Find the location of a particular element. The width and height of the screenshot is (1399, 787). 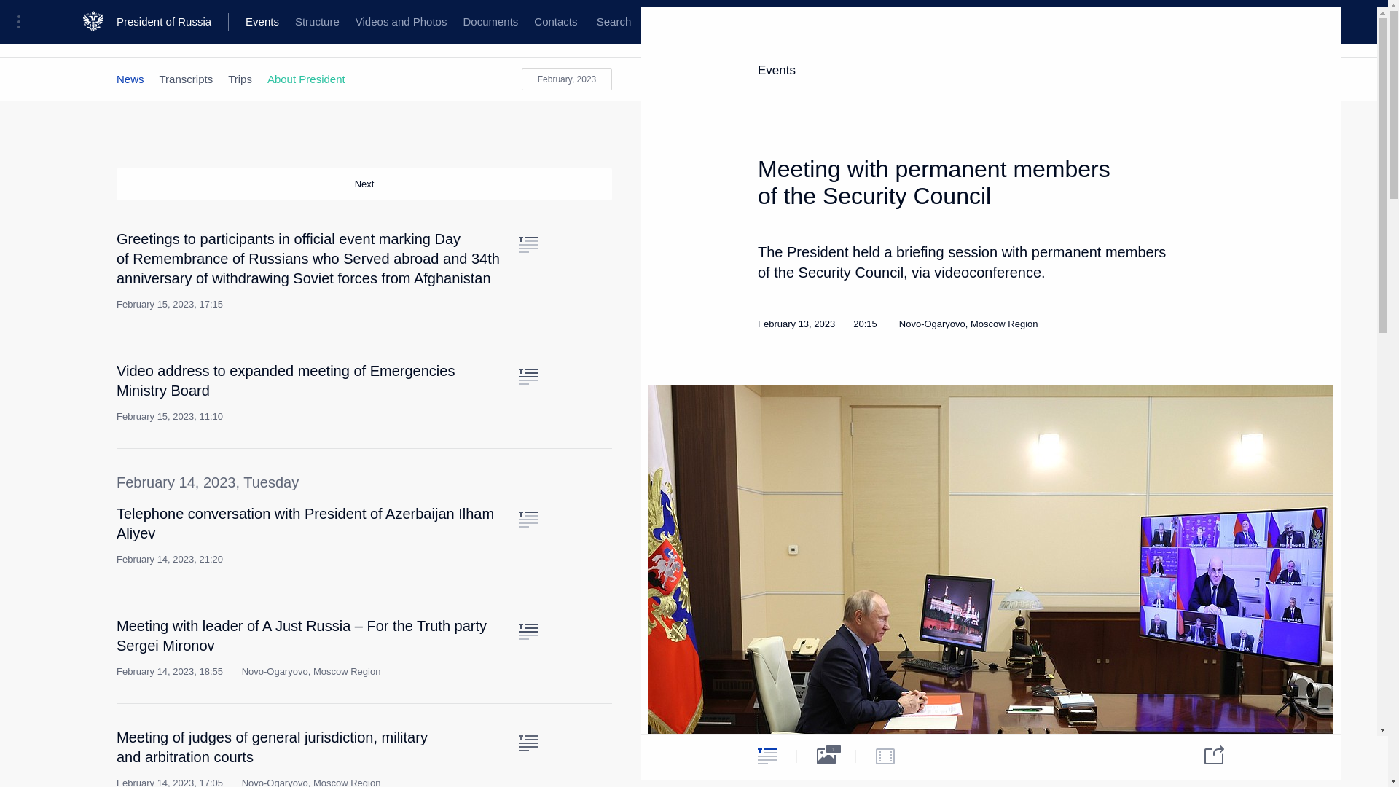

Text of the article is located at coordinates (528, 519).